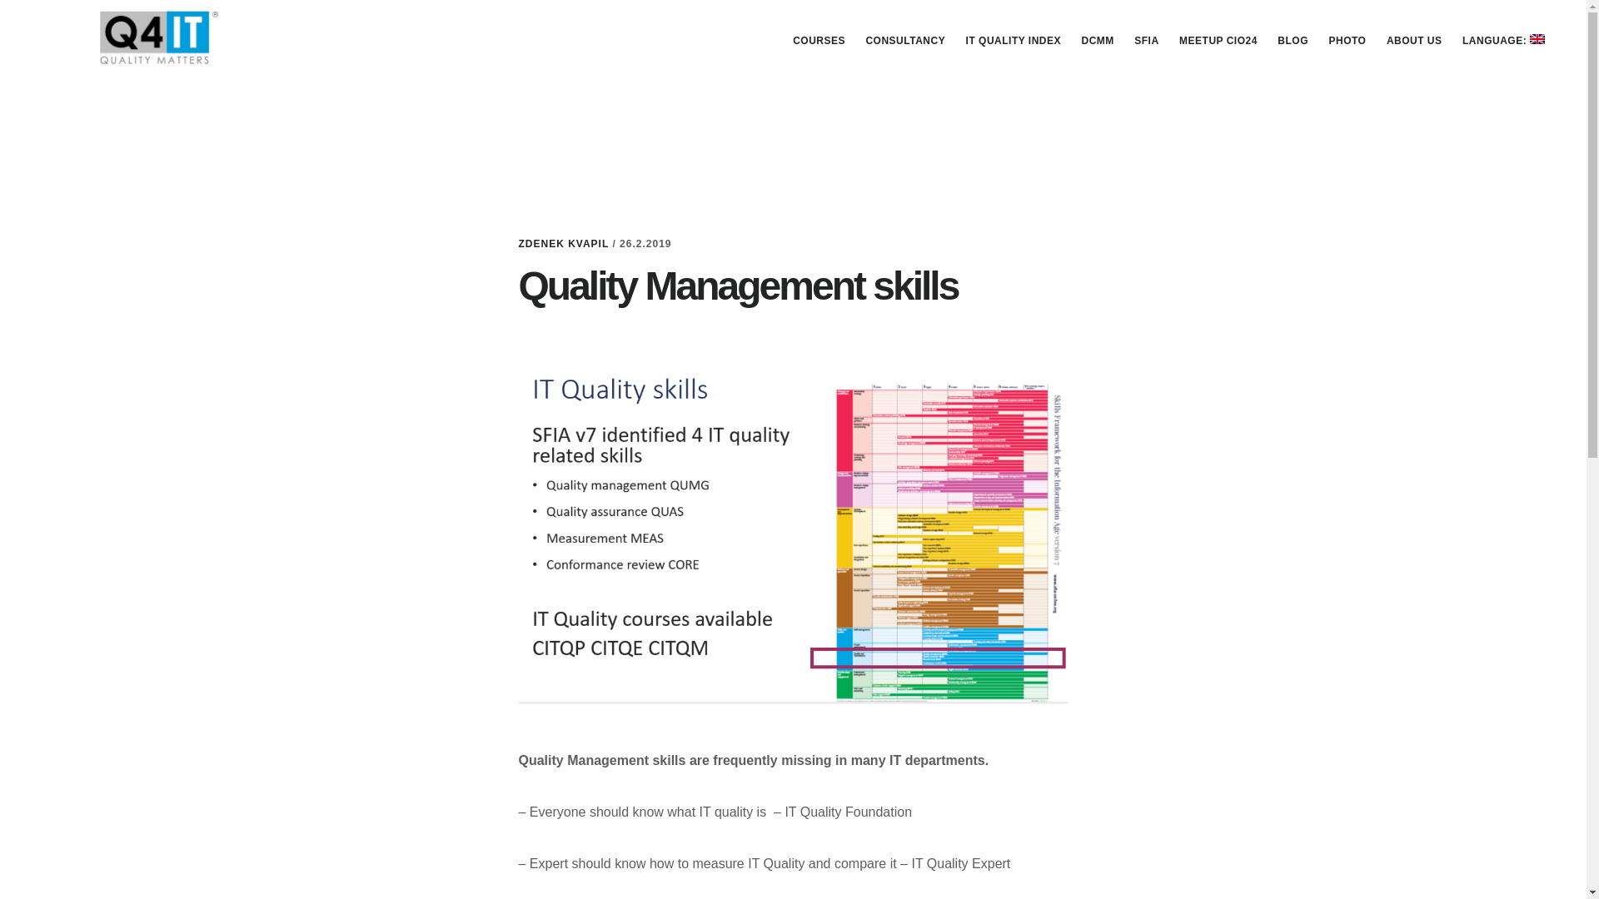 The width and height of the screenshot is (1599, 899). What do you see at coordinates (1146, 40) in the screenshot?
I see `SFIA` at bounding box center [1146, 40].